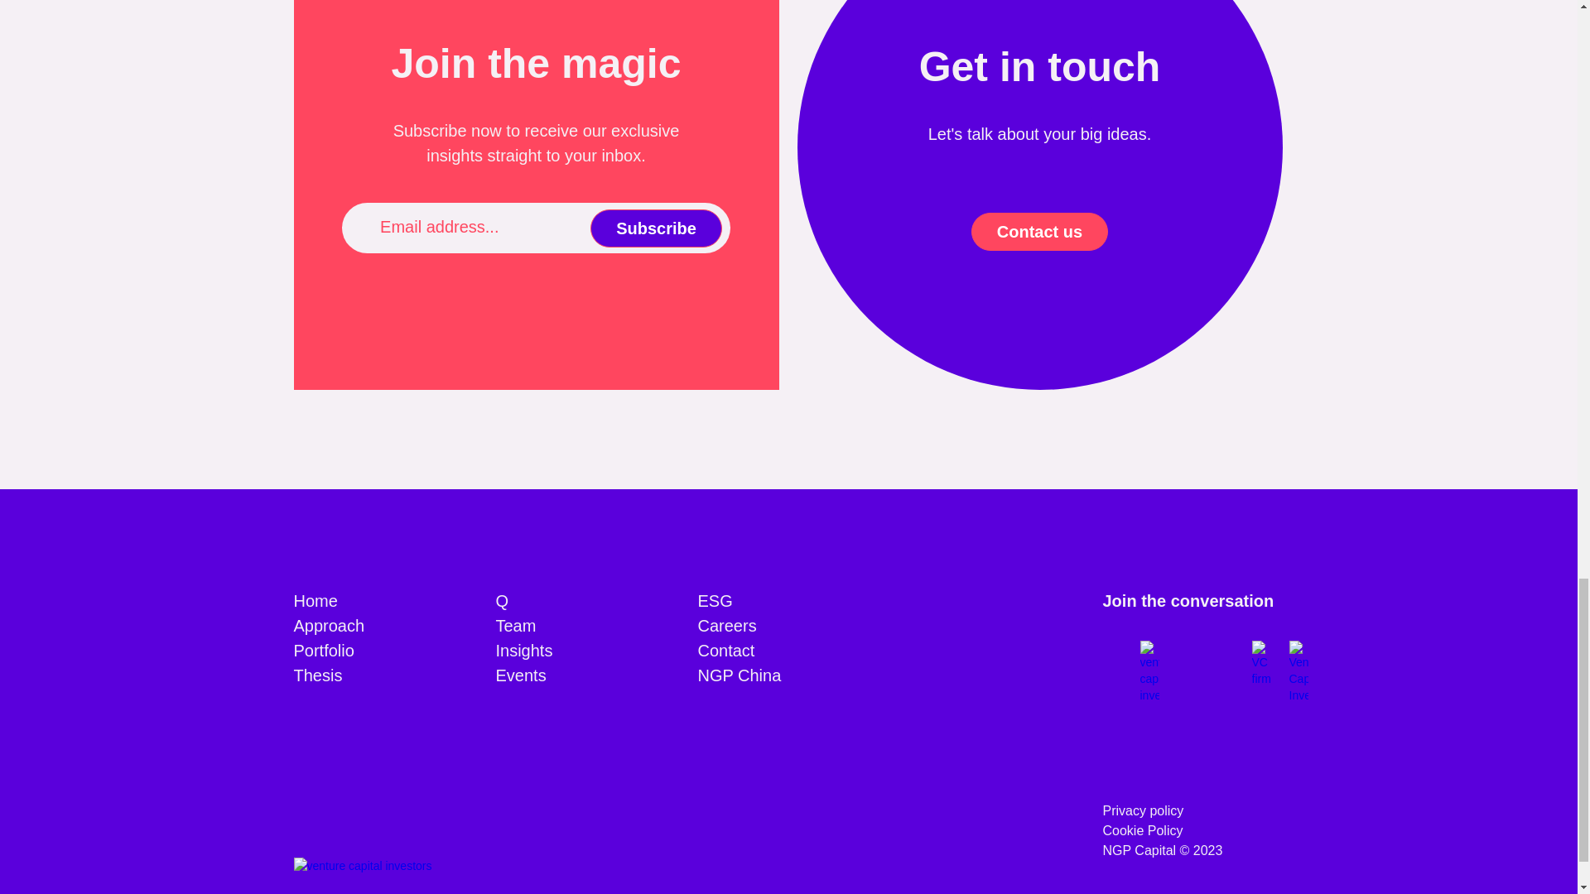 The width and height of the screenshot is (1590, 894). Describe the element at coordinates (739, 675) in the screenshot. I see `NGP China` at that location.